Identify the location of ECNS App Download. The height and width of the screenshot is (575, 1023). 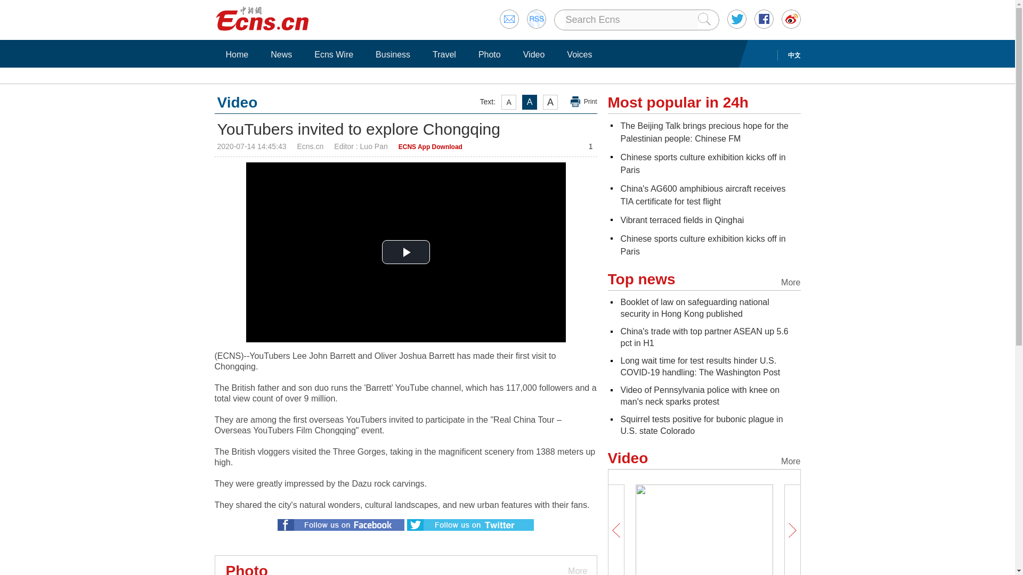
(431, 146).